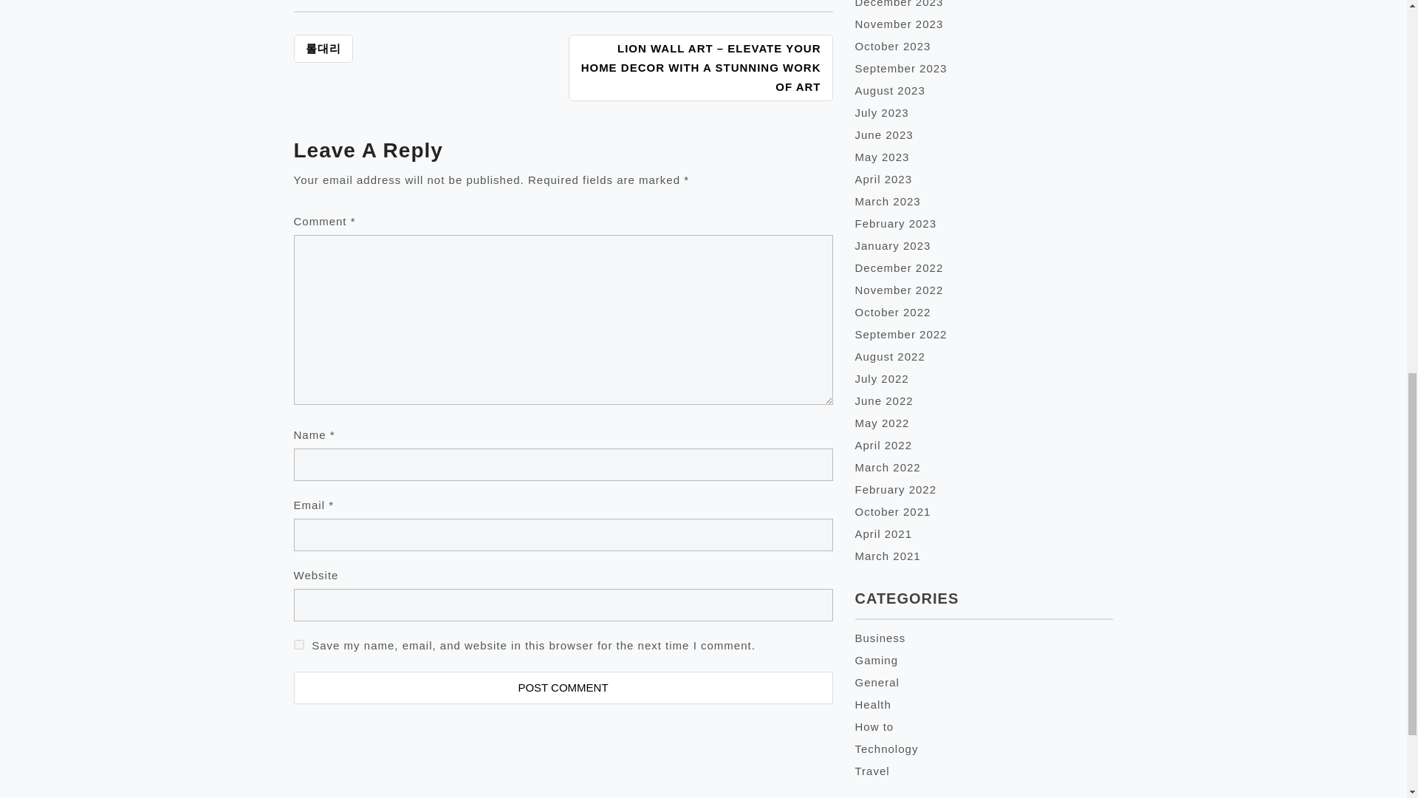  Describe the element at coordinates (900, 4) in the screenshot. I see `December 2023` at that location.